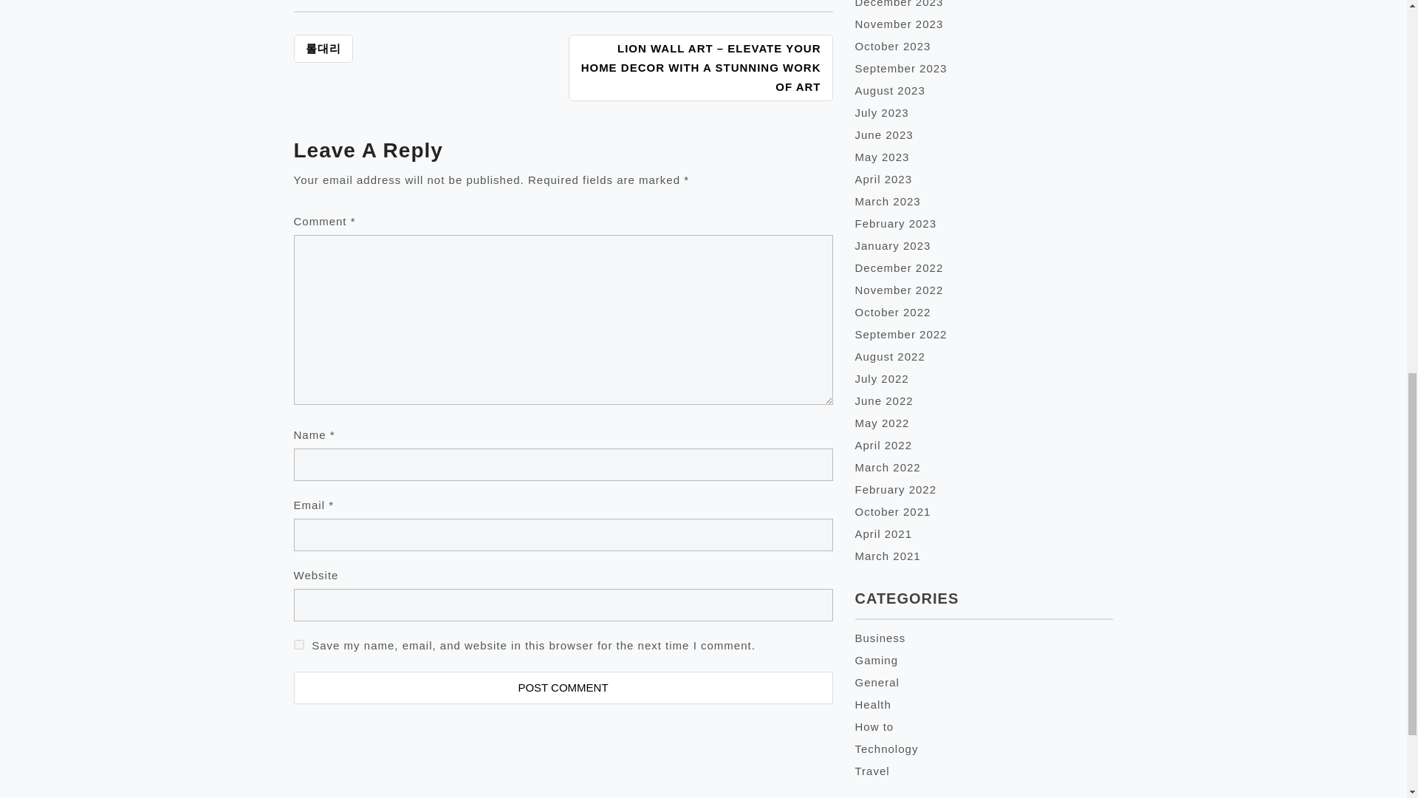  Describe the element at coordinates (900, 4) in the screenshot. I see `December 2023` at that location.